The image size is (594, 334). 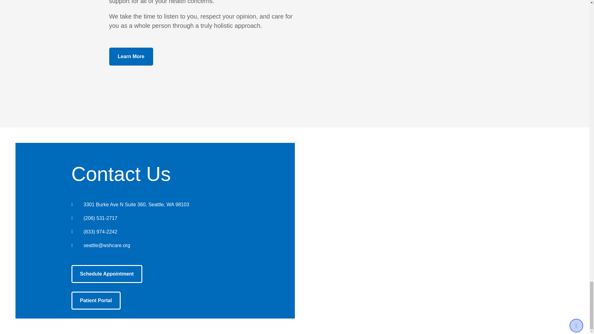 I want to click on Schedule Appointment, so click(x=107, y=274).